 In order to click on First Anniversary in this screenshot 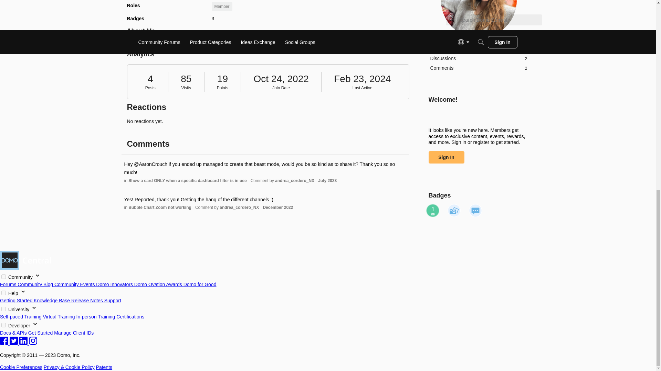, I will do `click(454, 210)`.